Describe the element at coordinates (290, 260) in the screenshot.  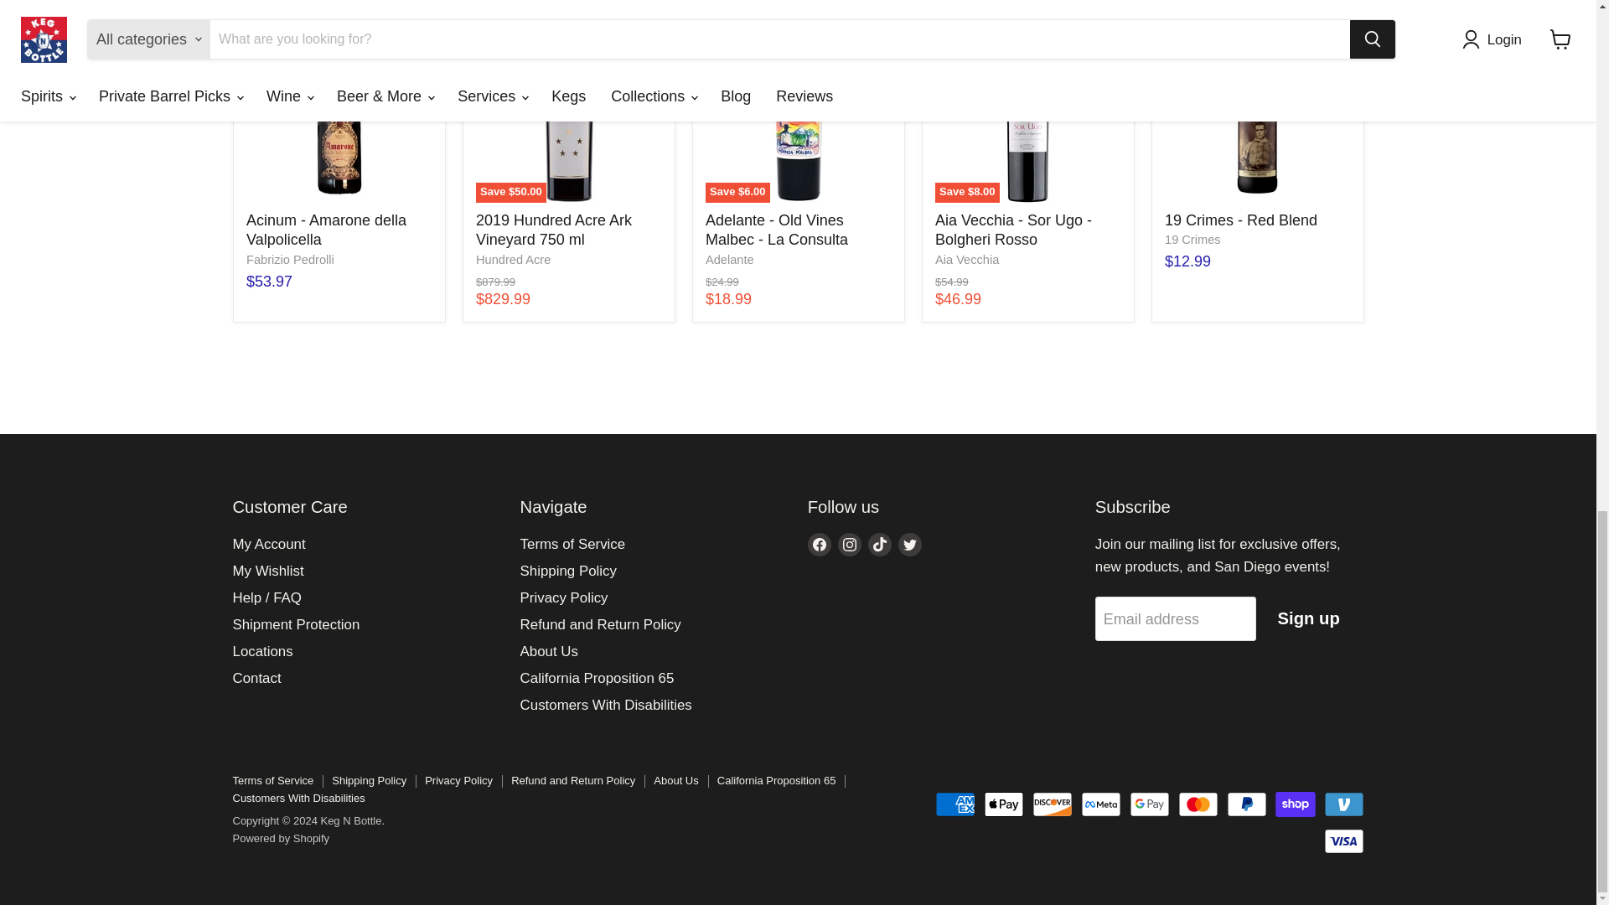
I see `Fabrizio Pedrolli` at that location.